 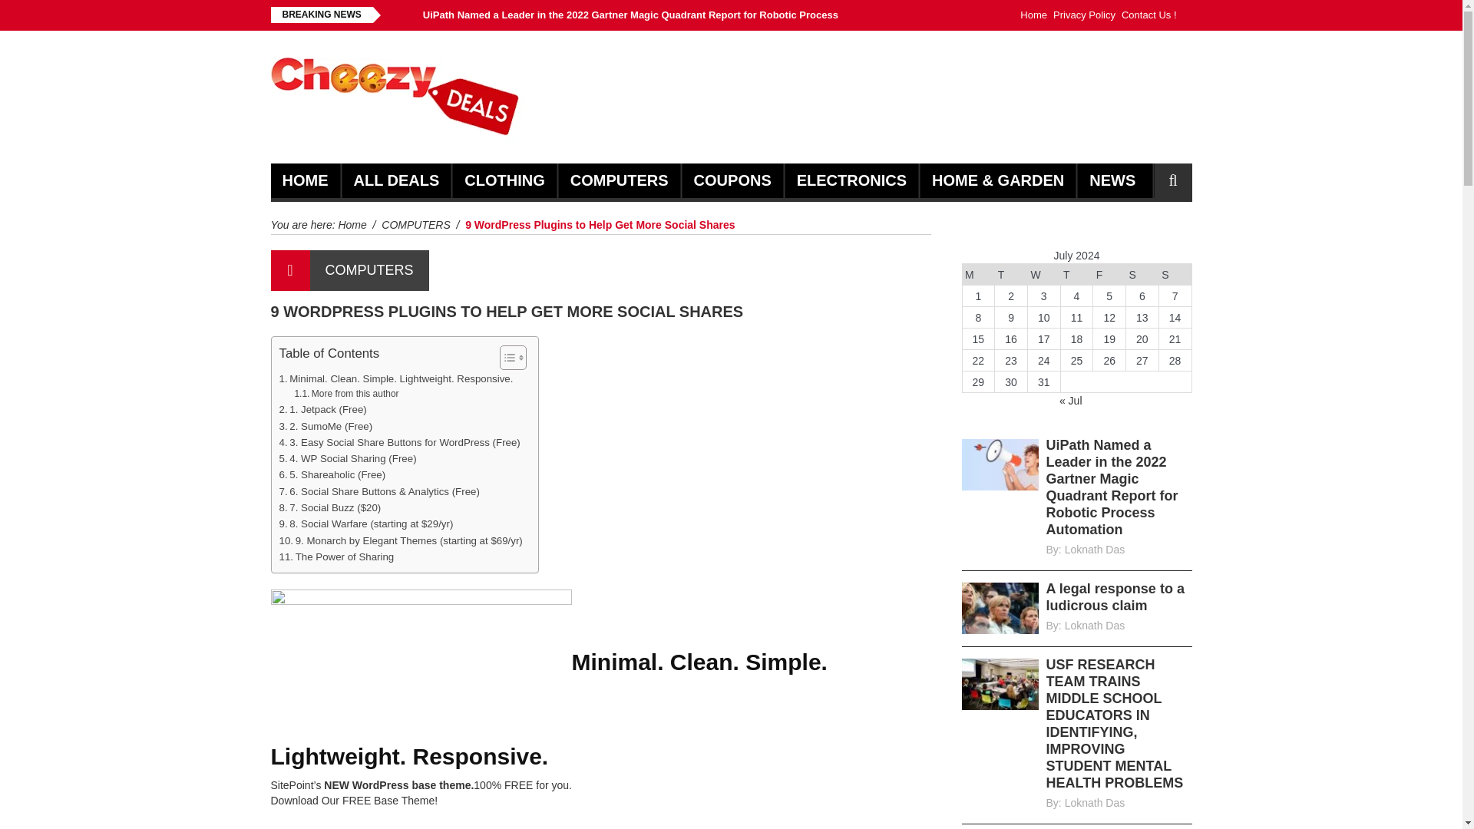 I want to click on COUPONS, so click(x=732, y=180).